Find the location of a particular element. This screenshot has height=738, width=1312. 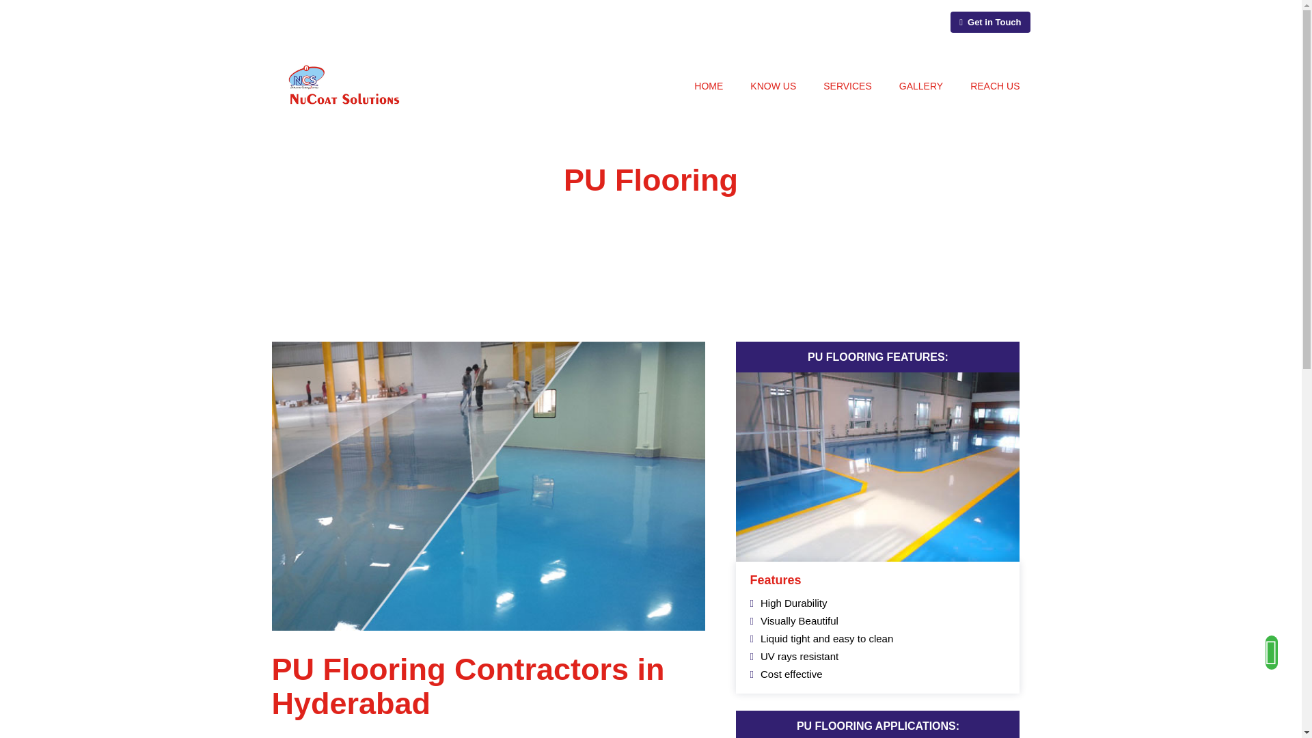

GALLERY is located at coordinates (921, 86).